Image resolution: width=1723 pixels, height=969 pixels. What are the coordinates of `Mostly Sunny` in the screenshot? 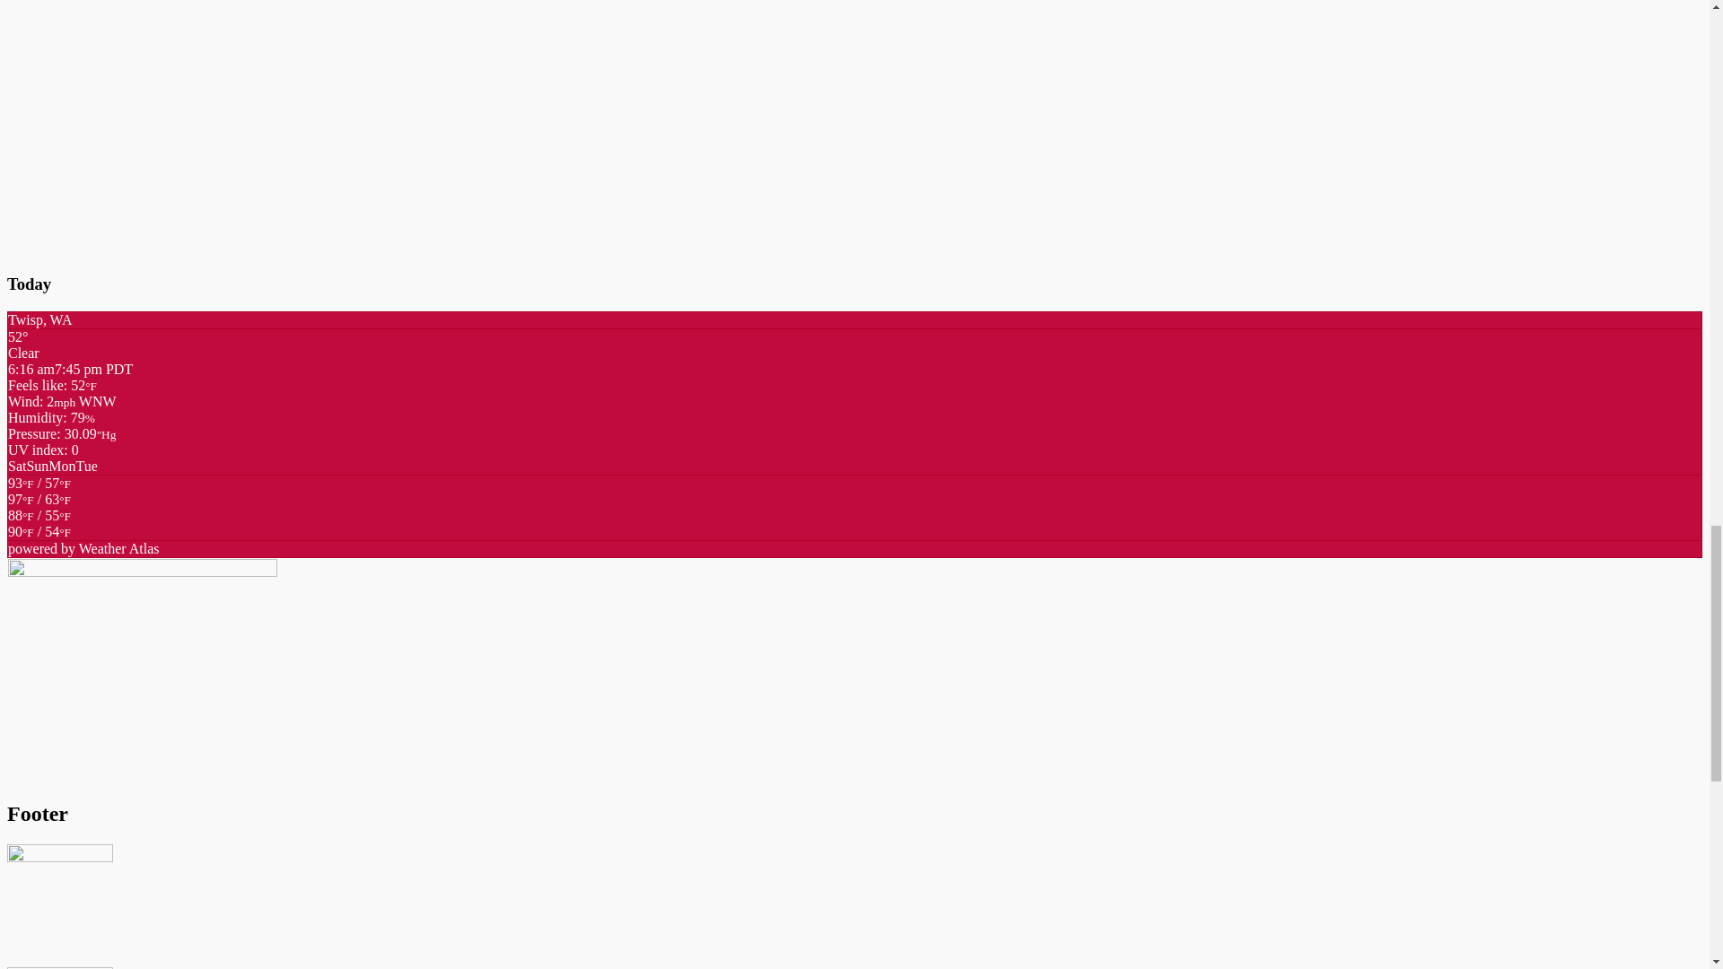 It's located at (39, 531).